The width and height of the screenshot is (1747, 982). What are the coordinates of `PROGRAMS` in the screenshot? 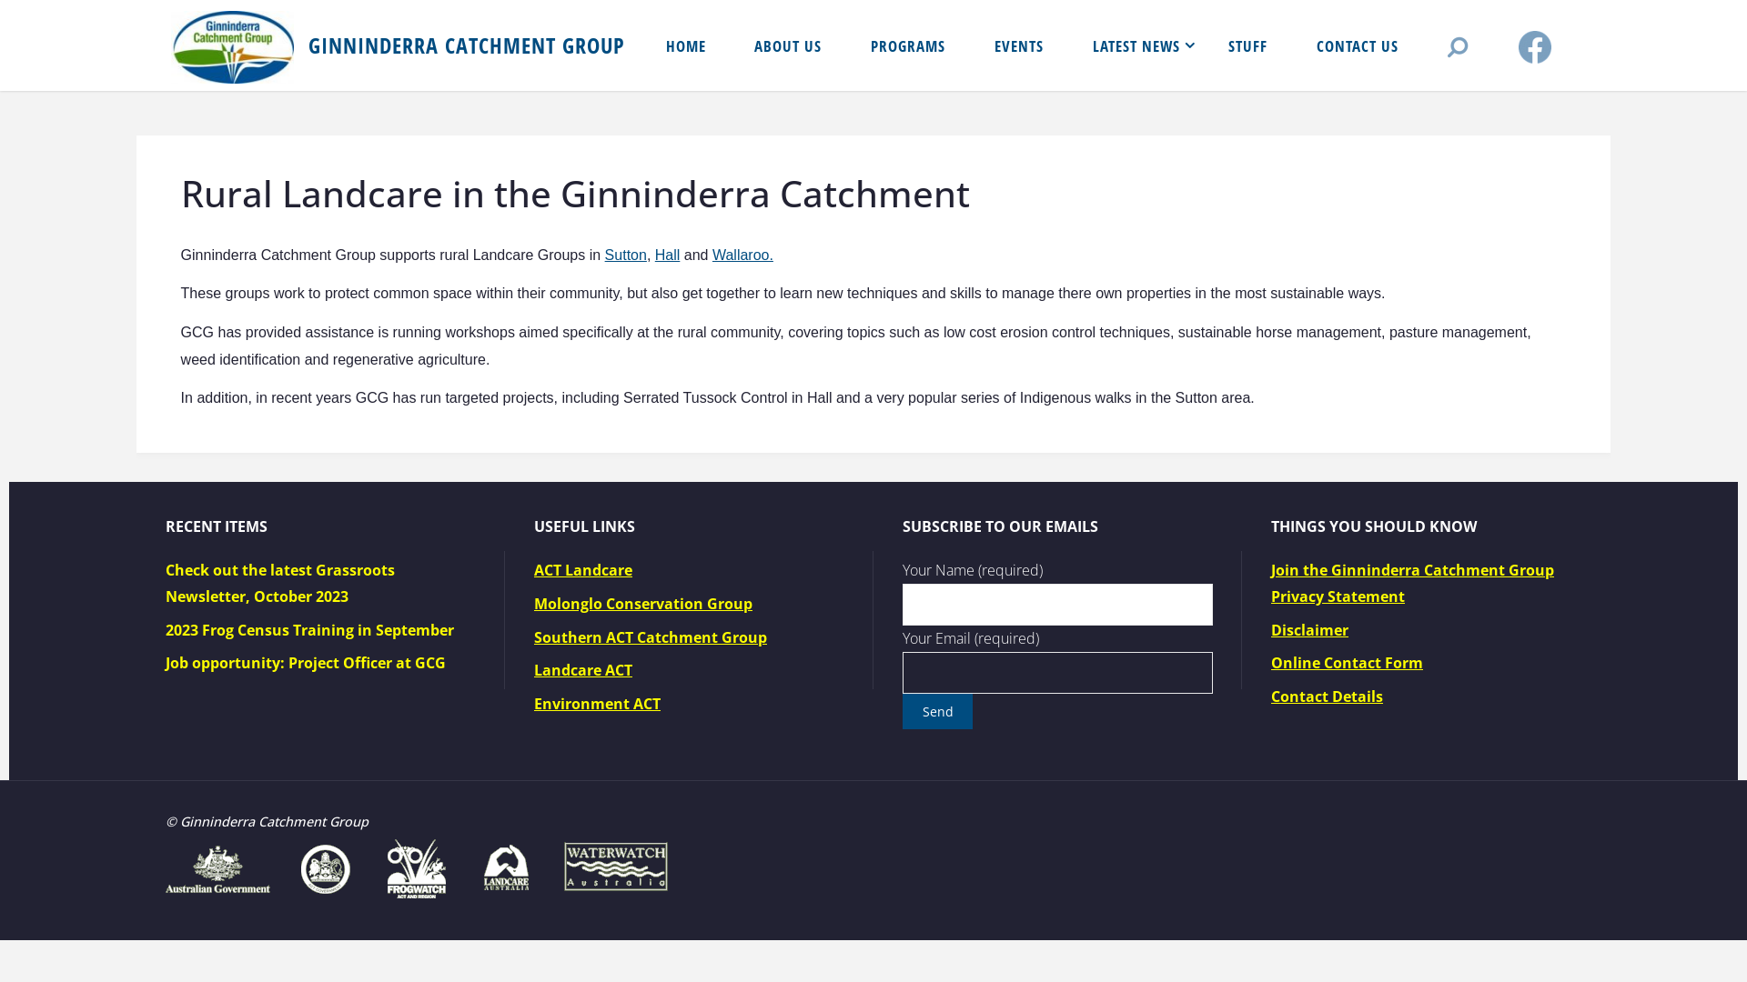 It's located at (908, 45).